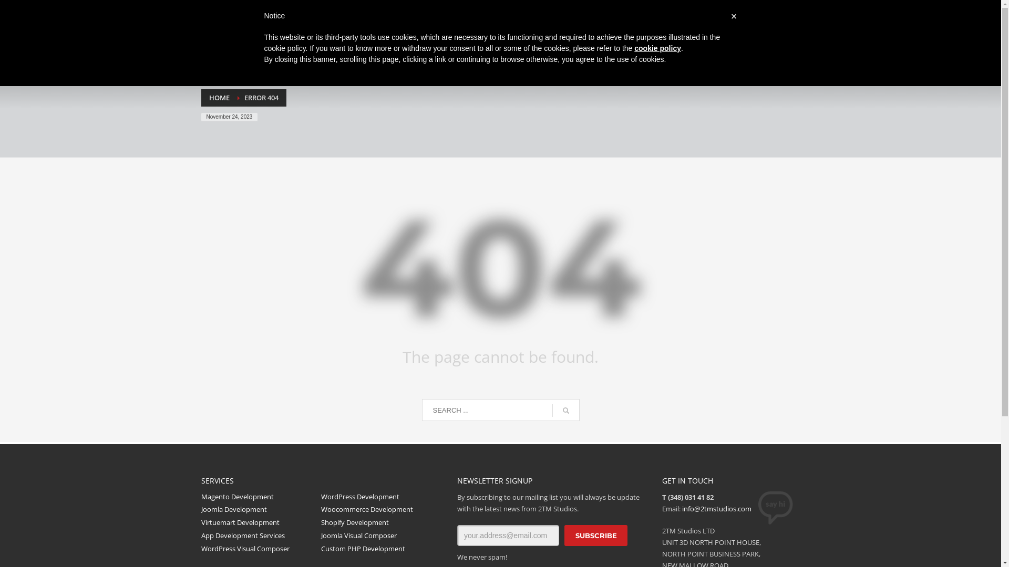 This screenshot has width=1009, height=567. Describe the element at coordinates (529, 46) in the screenshot. I see `APP` at that location.